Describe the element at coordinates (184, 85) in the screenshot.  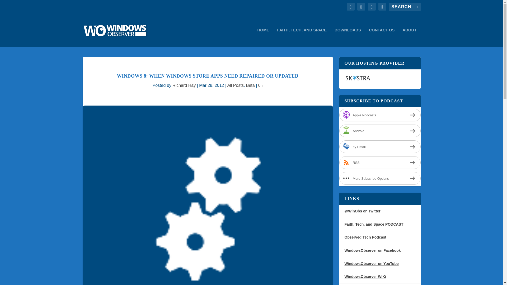
I see `Posts by Richard Hay` at that location.